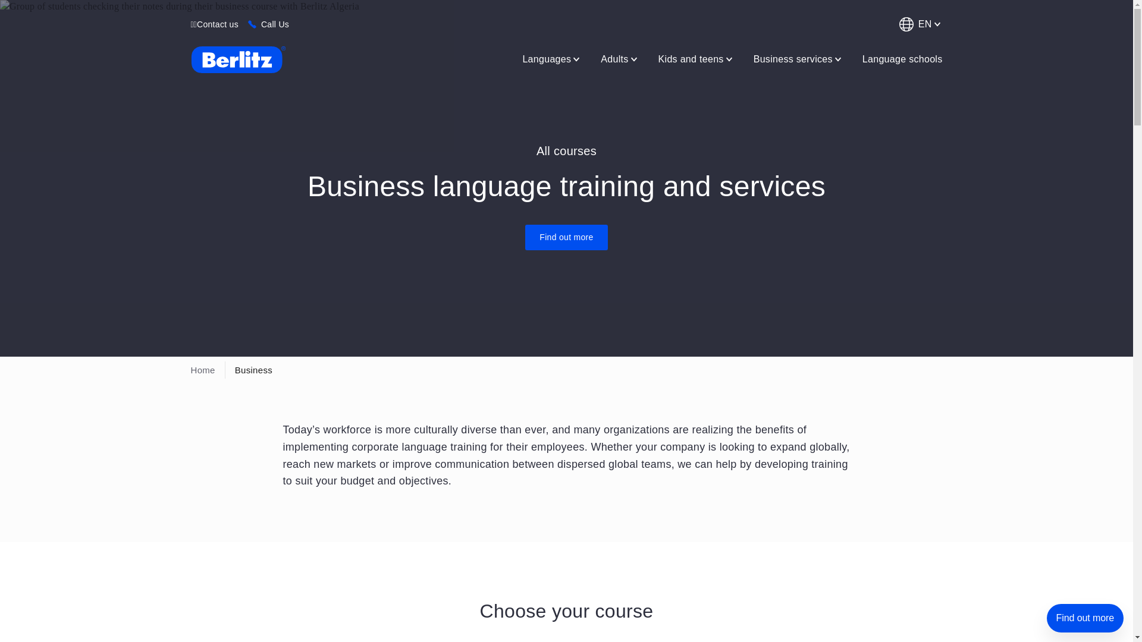 This screenshot has width=1142, height=642. Describe the element at coordinates (238, 59) in the screenshot. I see `Berlitz` at that location.